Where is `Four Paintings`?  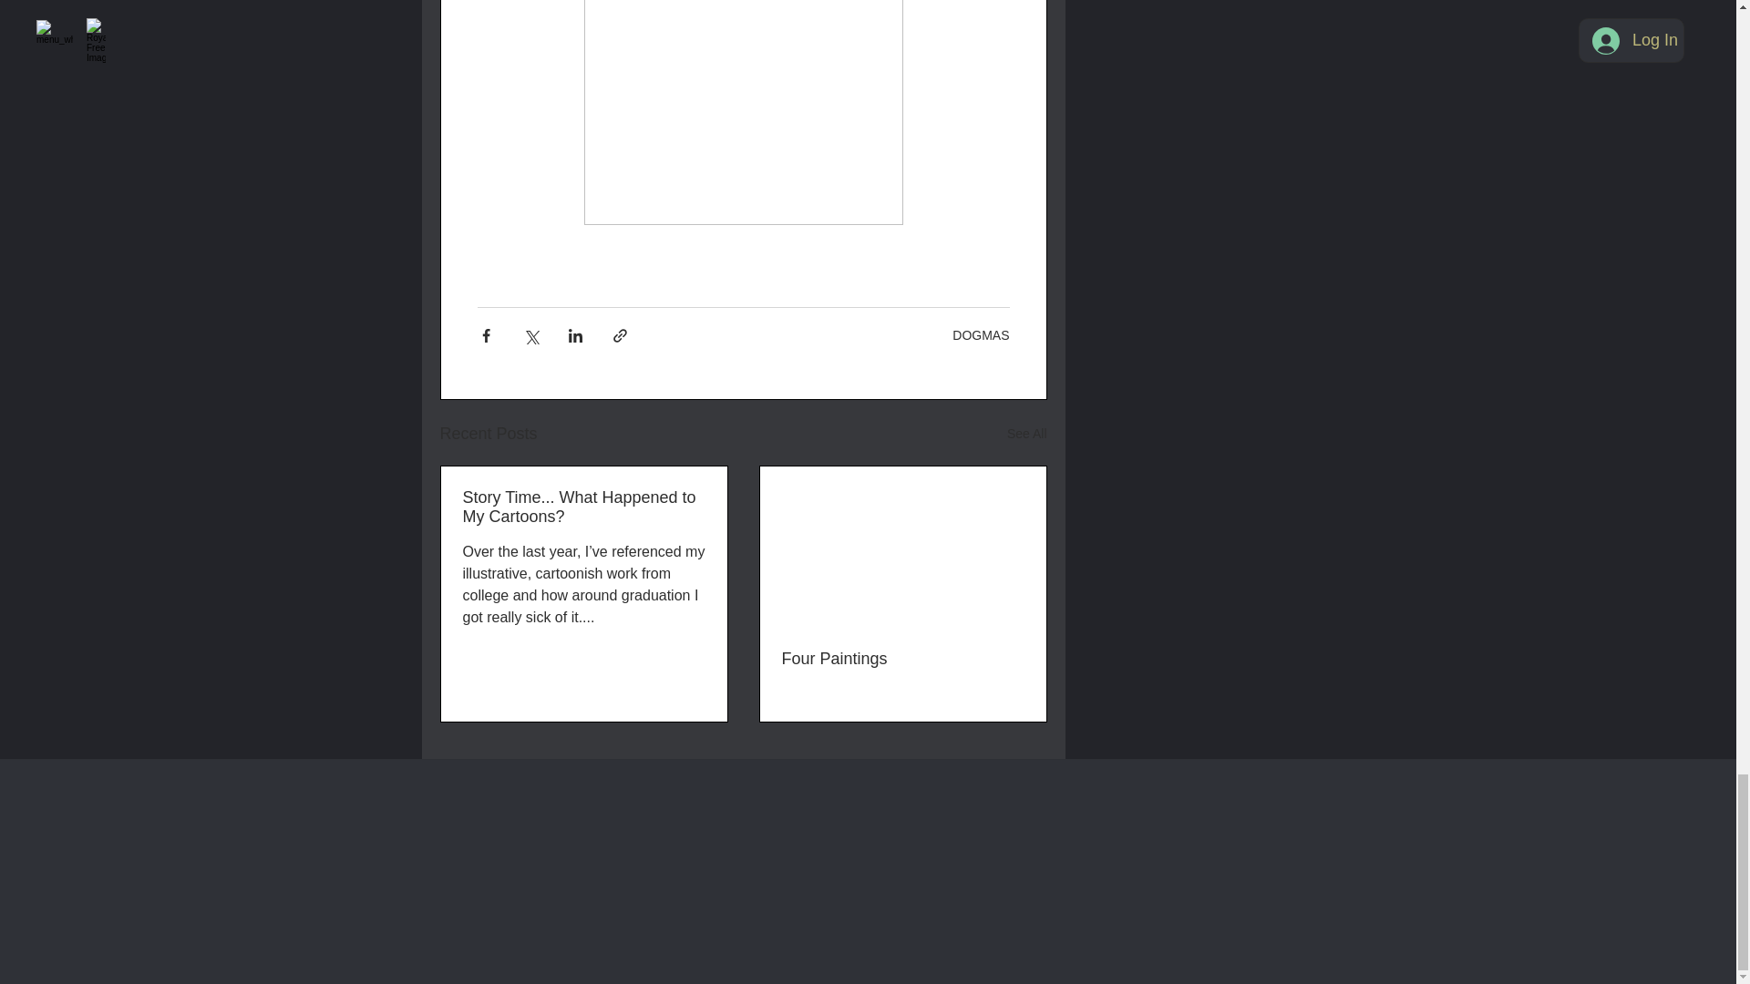
Four Paintings is located at coordinates (902, 659).